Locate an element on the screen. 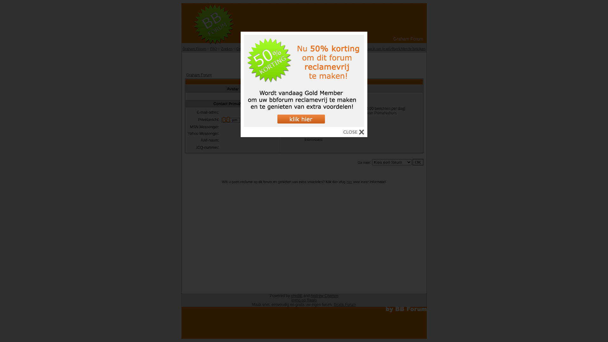  Gebruikerslijst is located at coordinates (248, 49).